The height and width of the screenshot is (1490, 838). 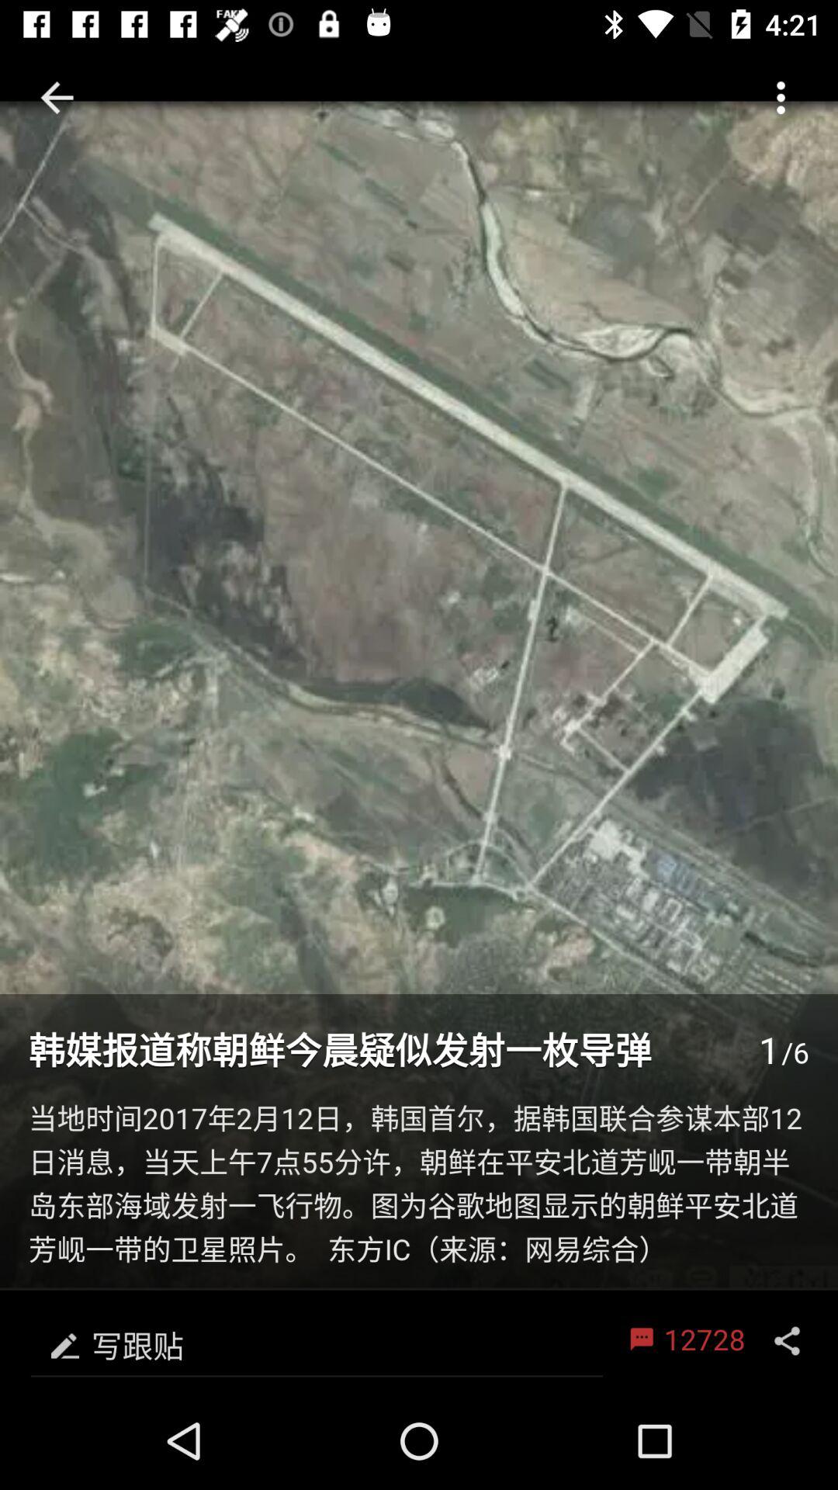 I want to click on select icon to the right of 12728 icon, so click(x=787, y=1341).